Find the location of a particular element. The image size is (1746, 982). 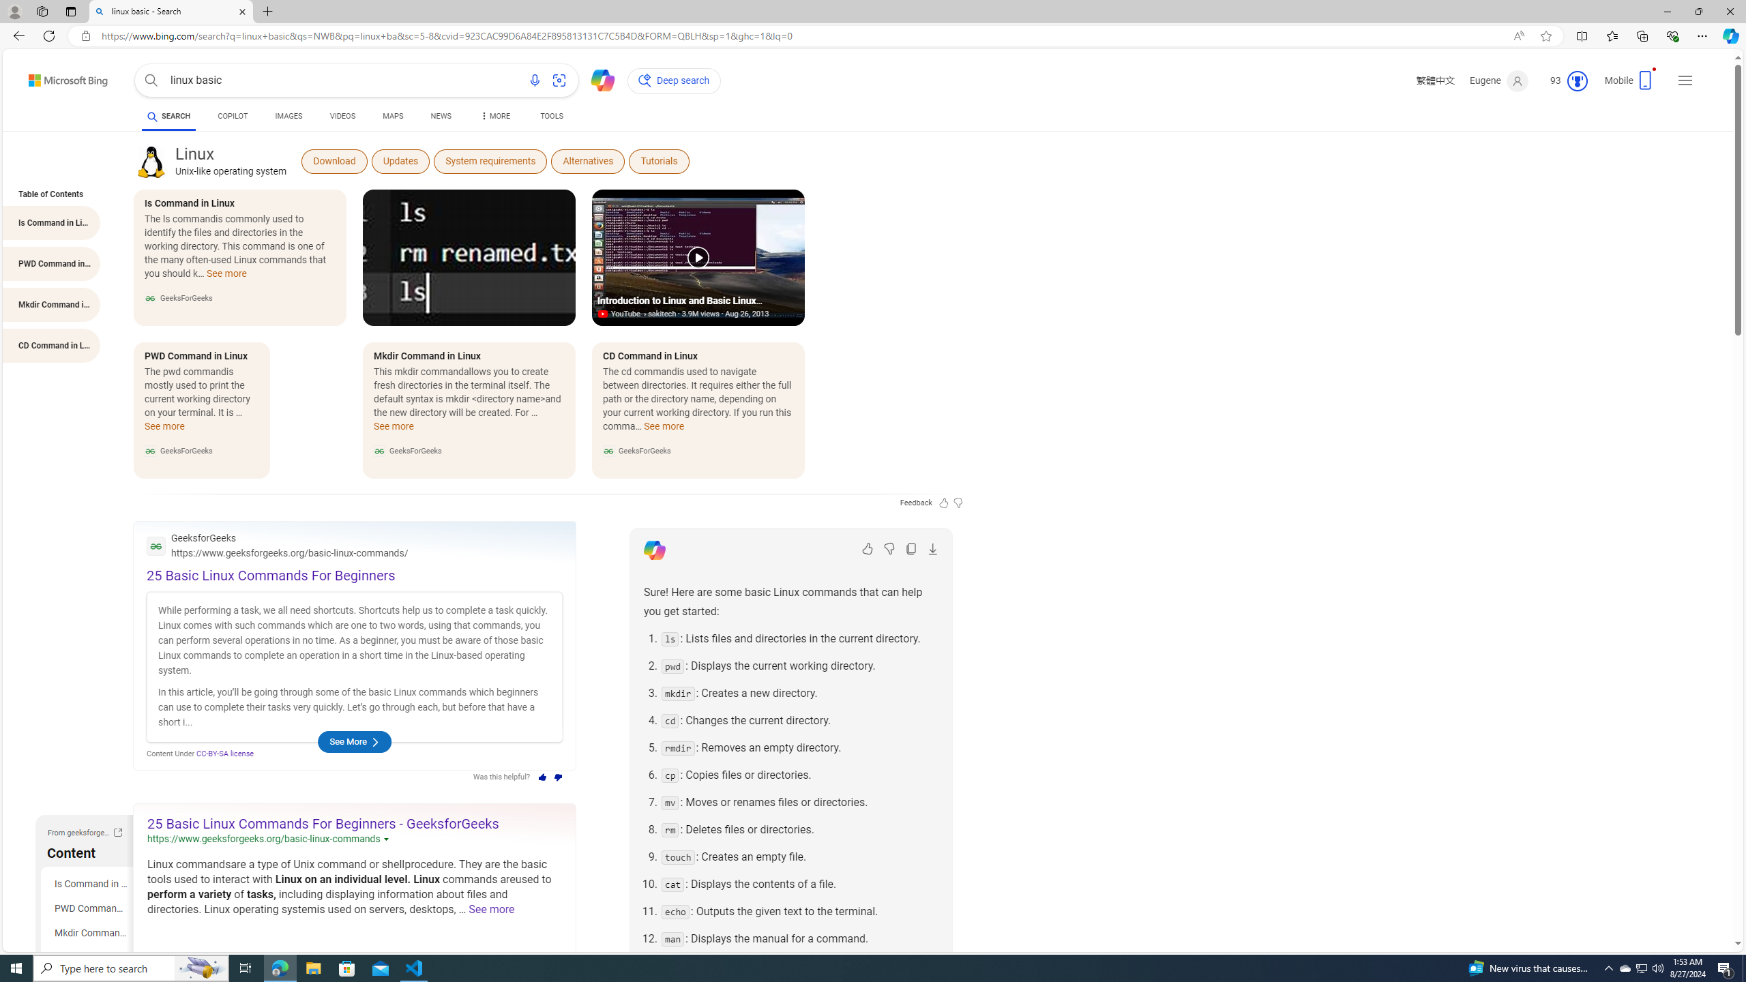

PWD Command in Linux is located at coordinates (90, 908).